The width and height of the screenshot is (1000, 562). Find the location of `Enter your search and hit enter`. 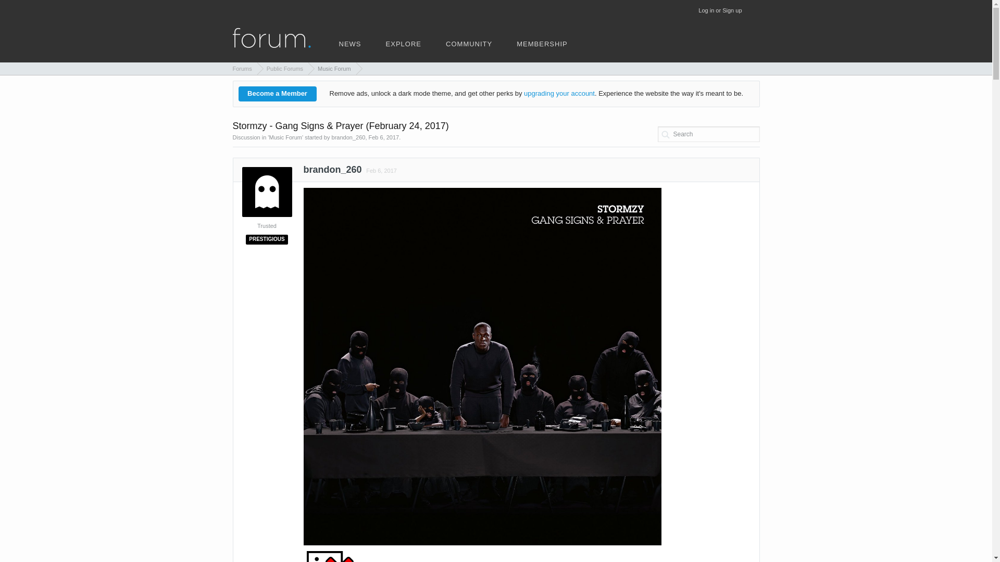

Enter your search and hit enter is located at coordinates (708, 134).